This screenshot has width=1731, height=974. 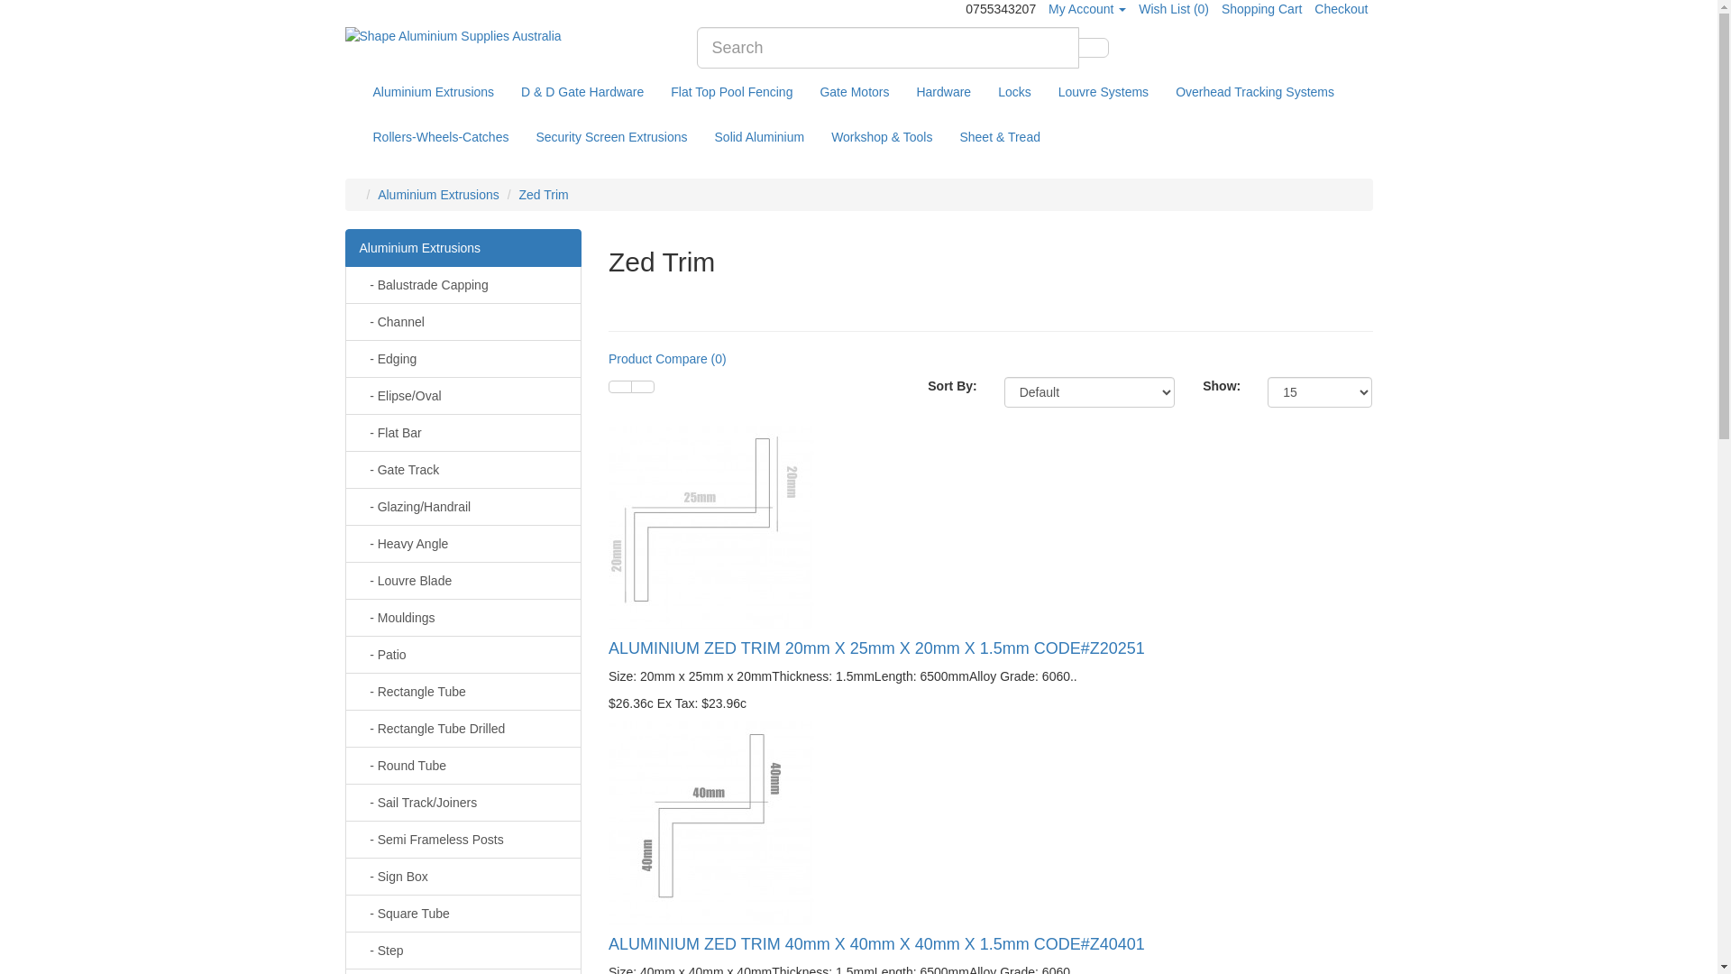 I want to click on Grid, so click(x=643, y=387).